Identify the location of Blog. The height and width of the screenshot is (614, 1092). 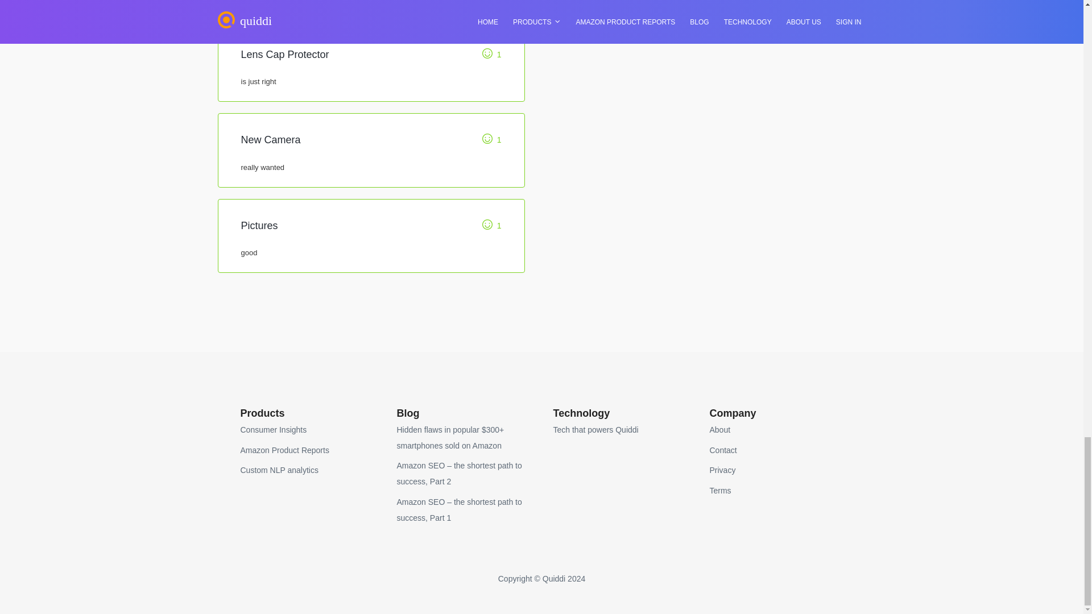
(408, 413).